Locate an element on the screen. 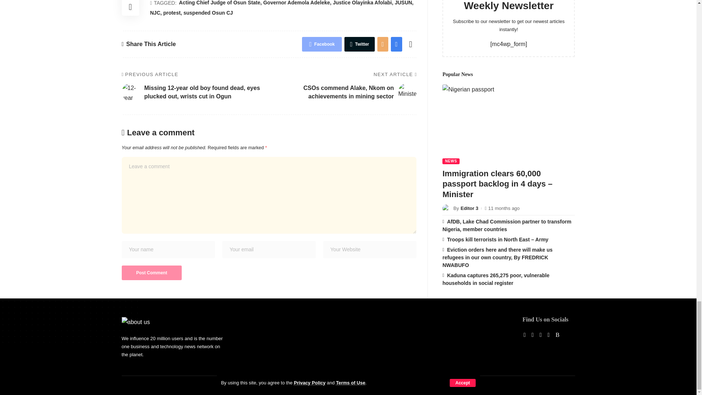 This screenshot has width=702, height=395. Post Comment is located at coordinates (151, 272).